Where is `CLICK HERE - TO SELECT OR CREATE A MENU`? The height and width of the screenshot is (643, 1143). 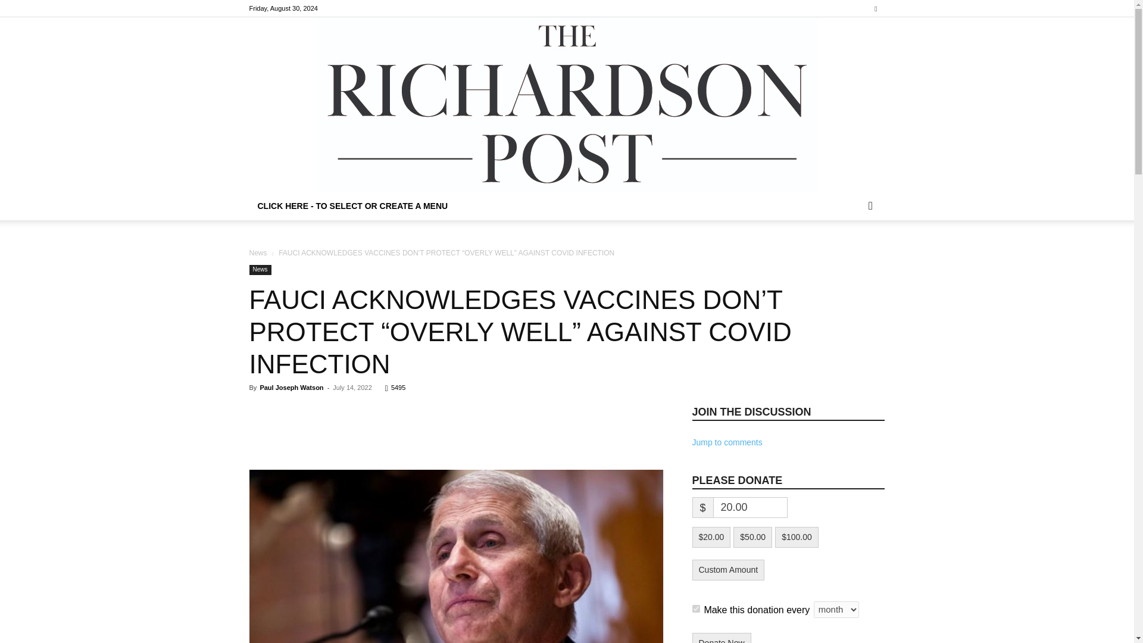
CLICK HERE - TO SELECT OR CREATE A MENU is located at coordinates (352, 206).